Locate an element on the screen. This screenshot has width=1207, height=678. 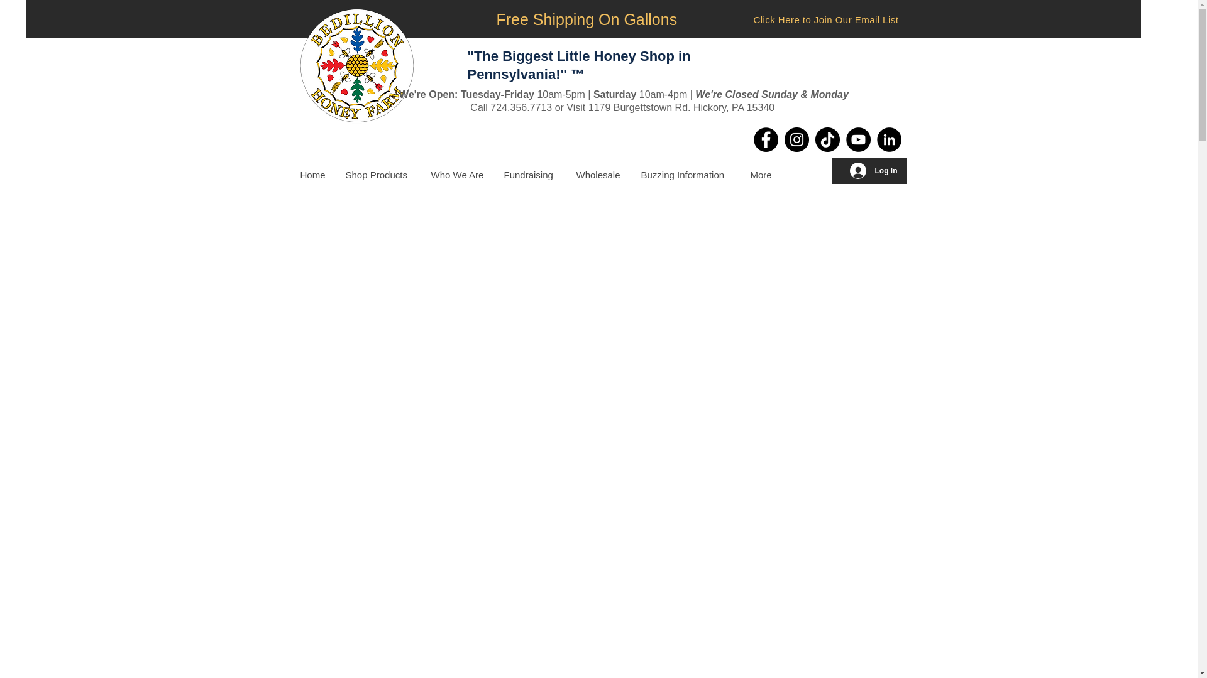
Buzzing Information is located at coordinates (686, 175).